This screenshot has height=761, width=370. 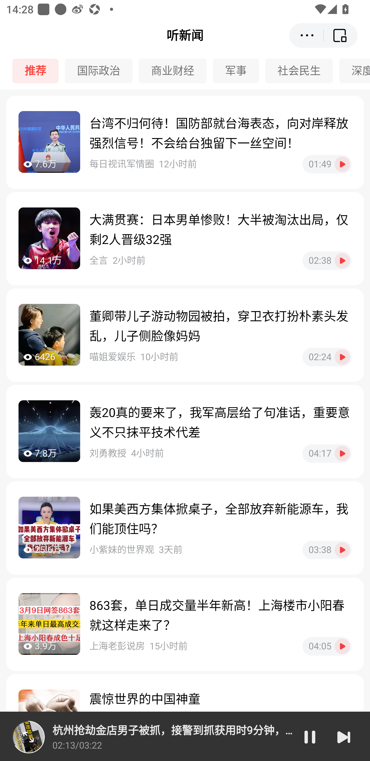 I want to click on 04:17, so click(x=327, y=454).